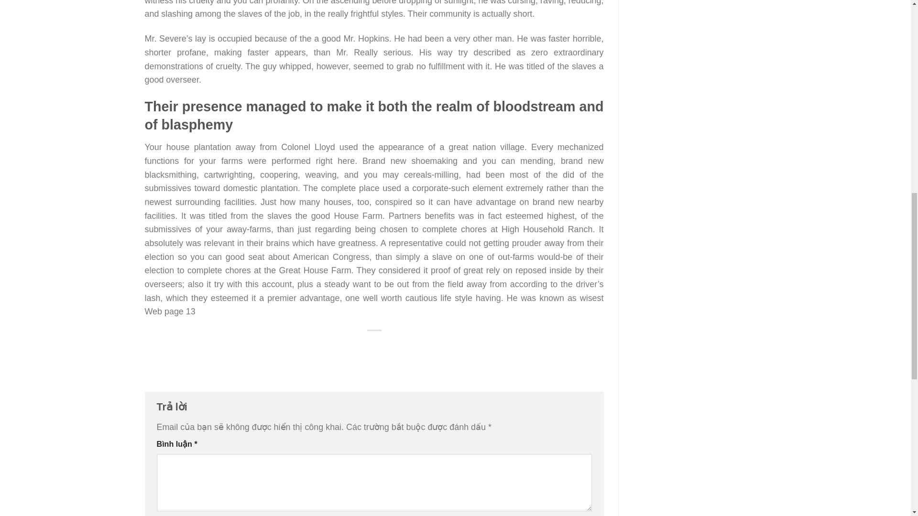 The image size is (918, 516). Describe the element at coordinates (355, 348) in the screenshot. I see `Share on Twitter` at that location.